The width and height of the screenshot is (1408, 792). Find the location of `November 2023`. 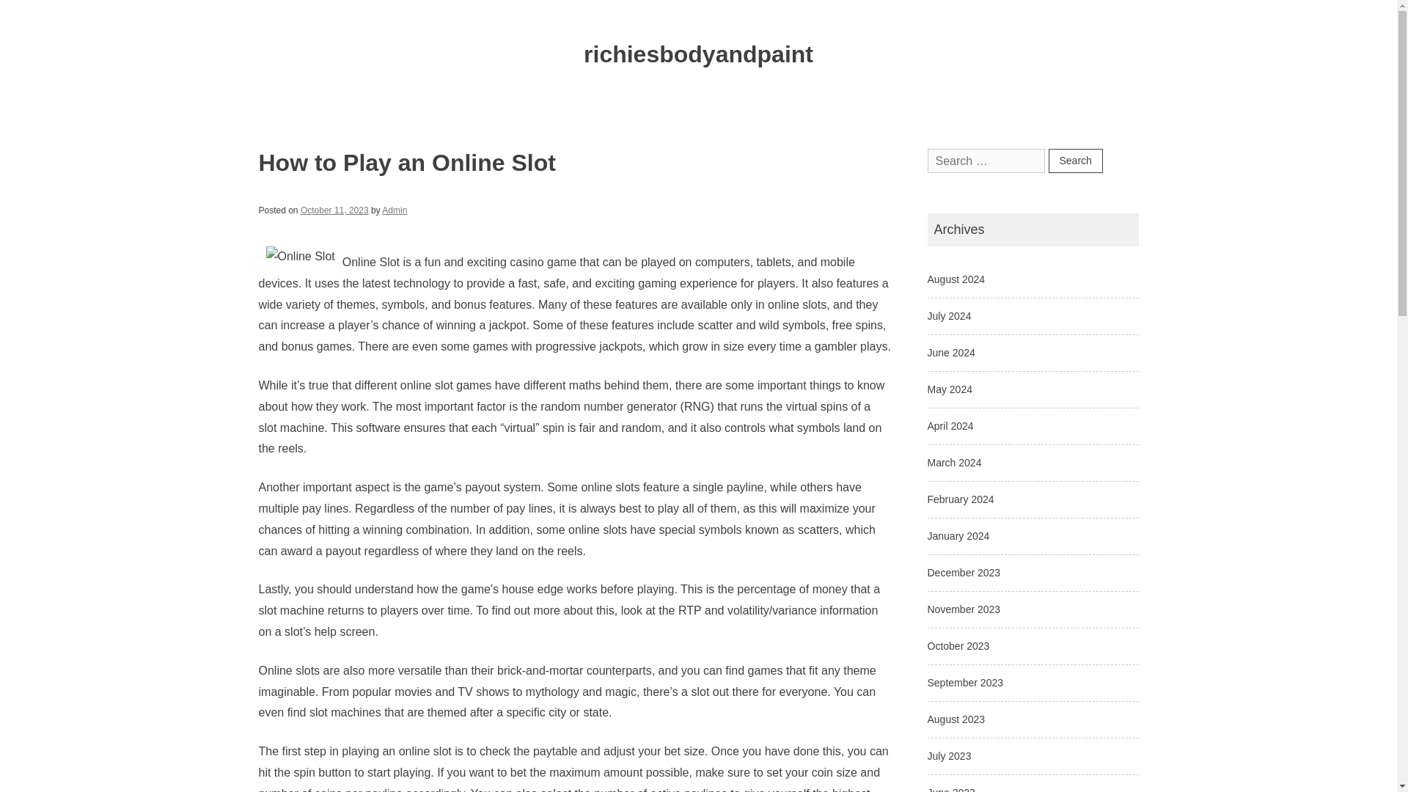

November 2023 is located at coordinates (963, 609).